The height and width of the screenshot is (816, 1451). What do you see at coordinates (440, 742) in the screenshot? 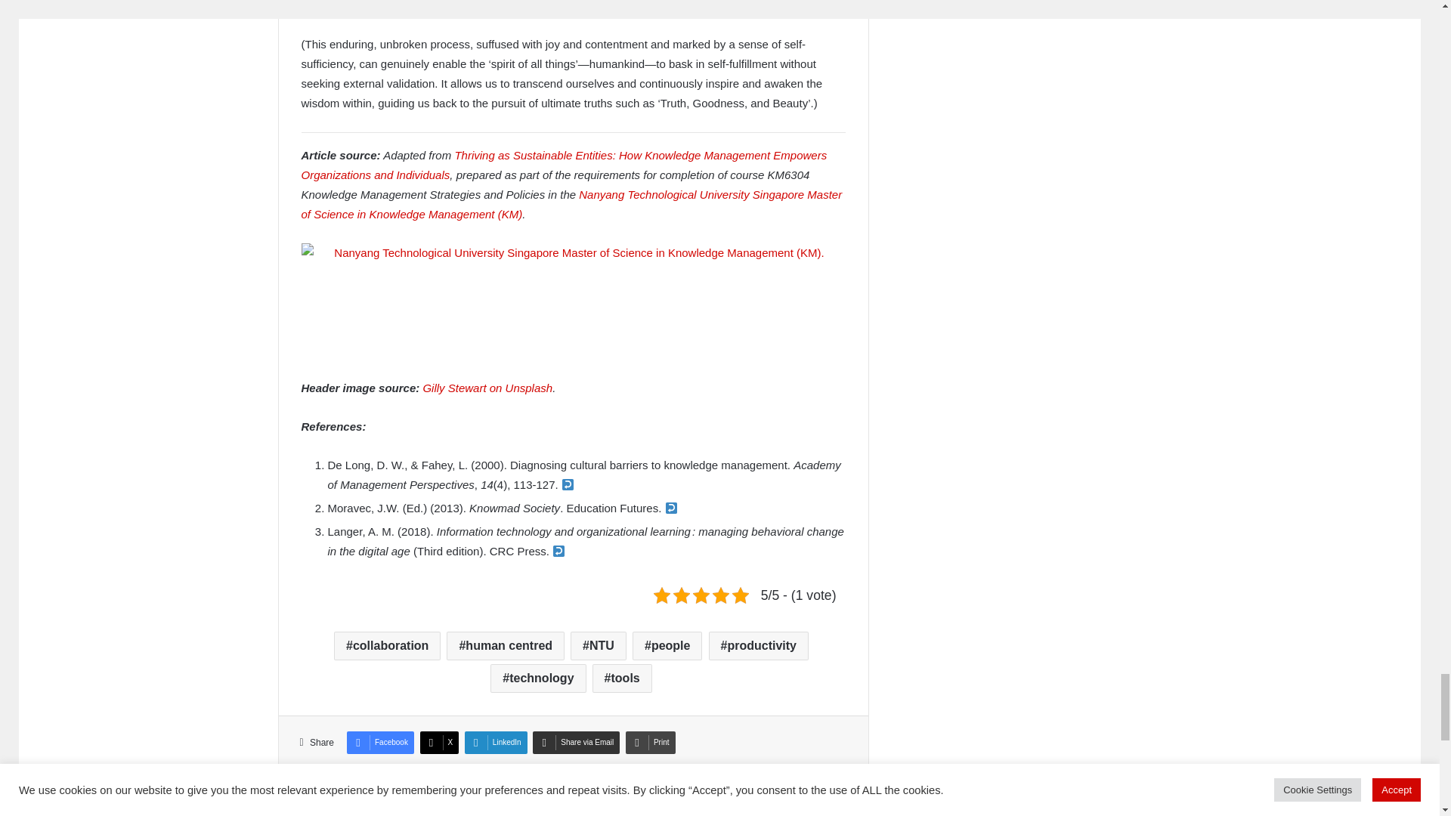
I see `X` at bounding box center [440, 742].